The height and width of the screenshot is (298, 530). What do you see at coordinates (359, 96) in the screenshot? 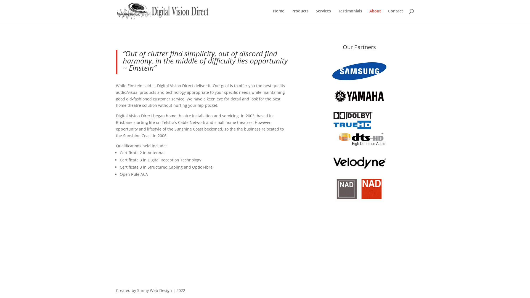
I see `Yamaha logo` at bounding box center [359, 96].